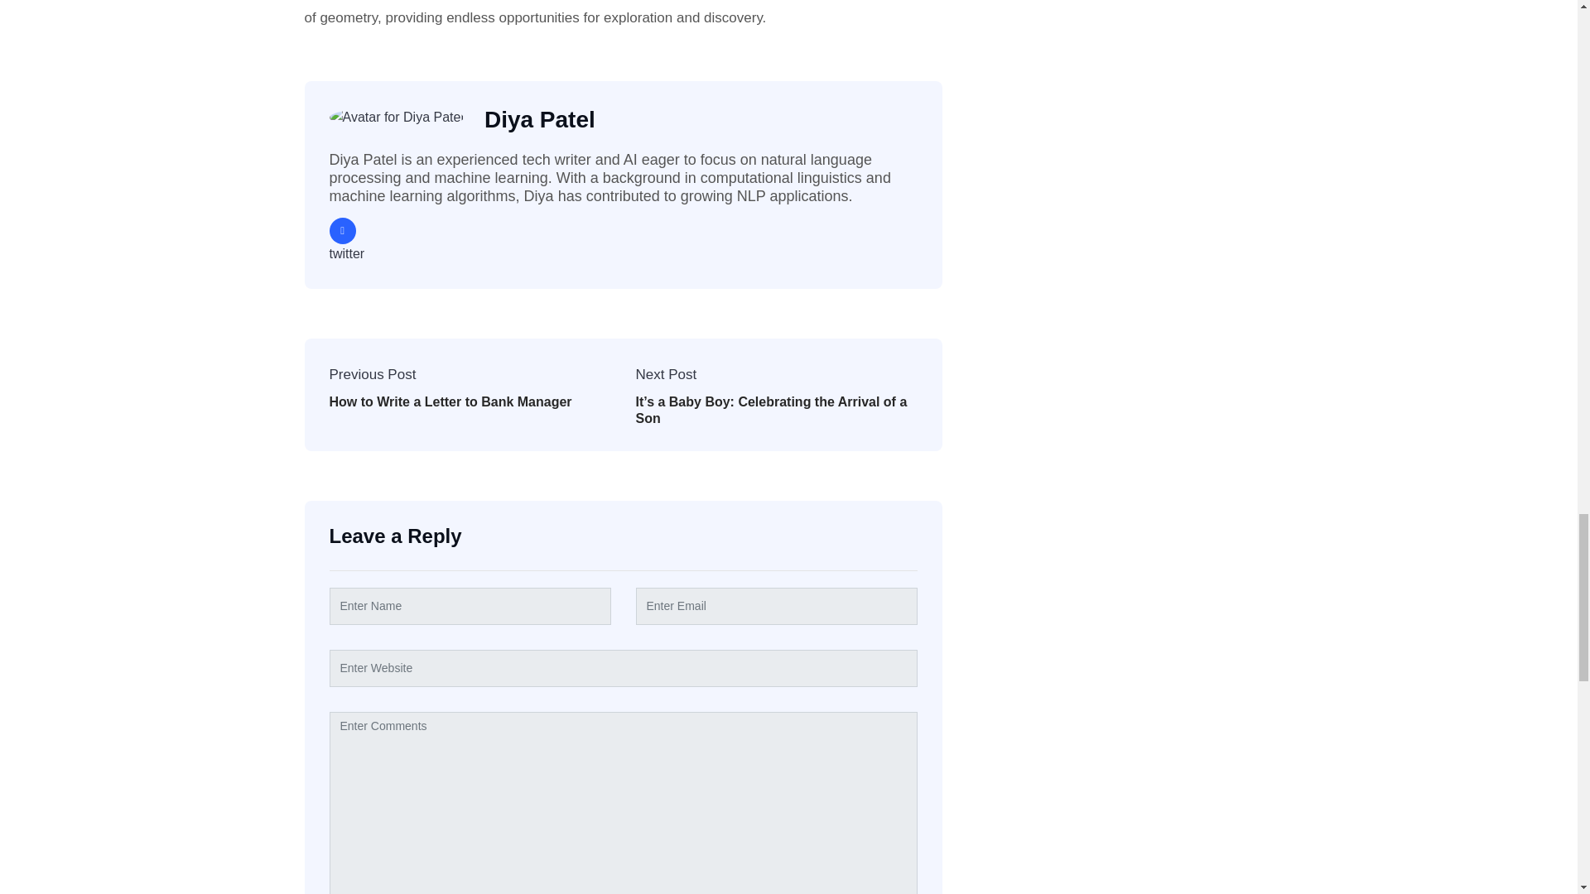 The width and height of the screenshot is (1590, 894). What do you see at coordinates (343, 230) in the screenshot?
I see `twitter` at bounding box center [343, 230].